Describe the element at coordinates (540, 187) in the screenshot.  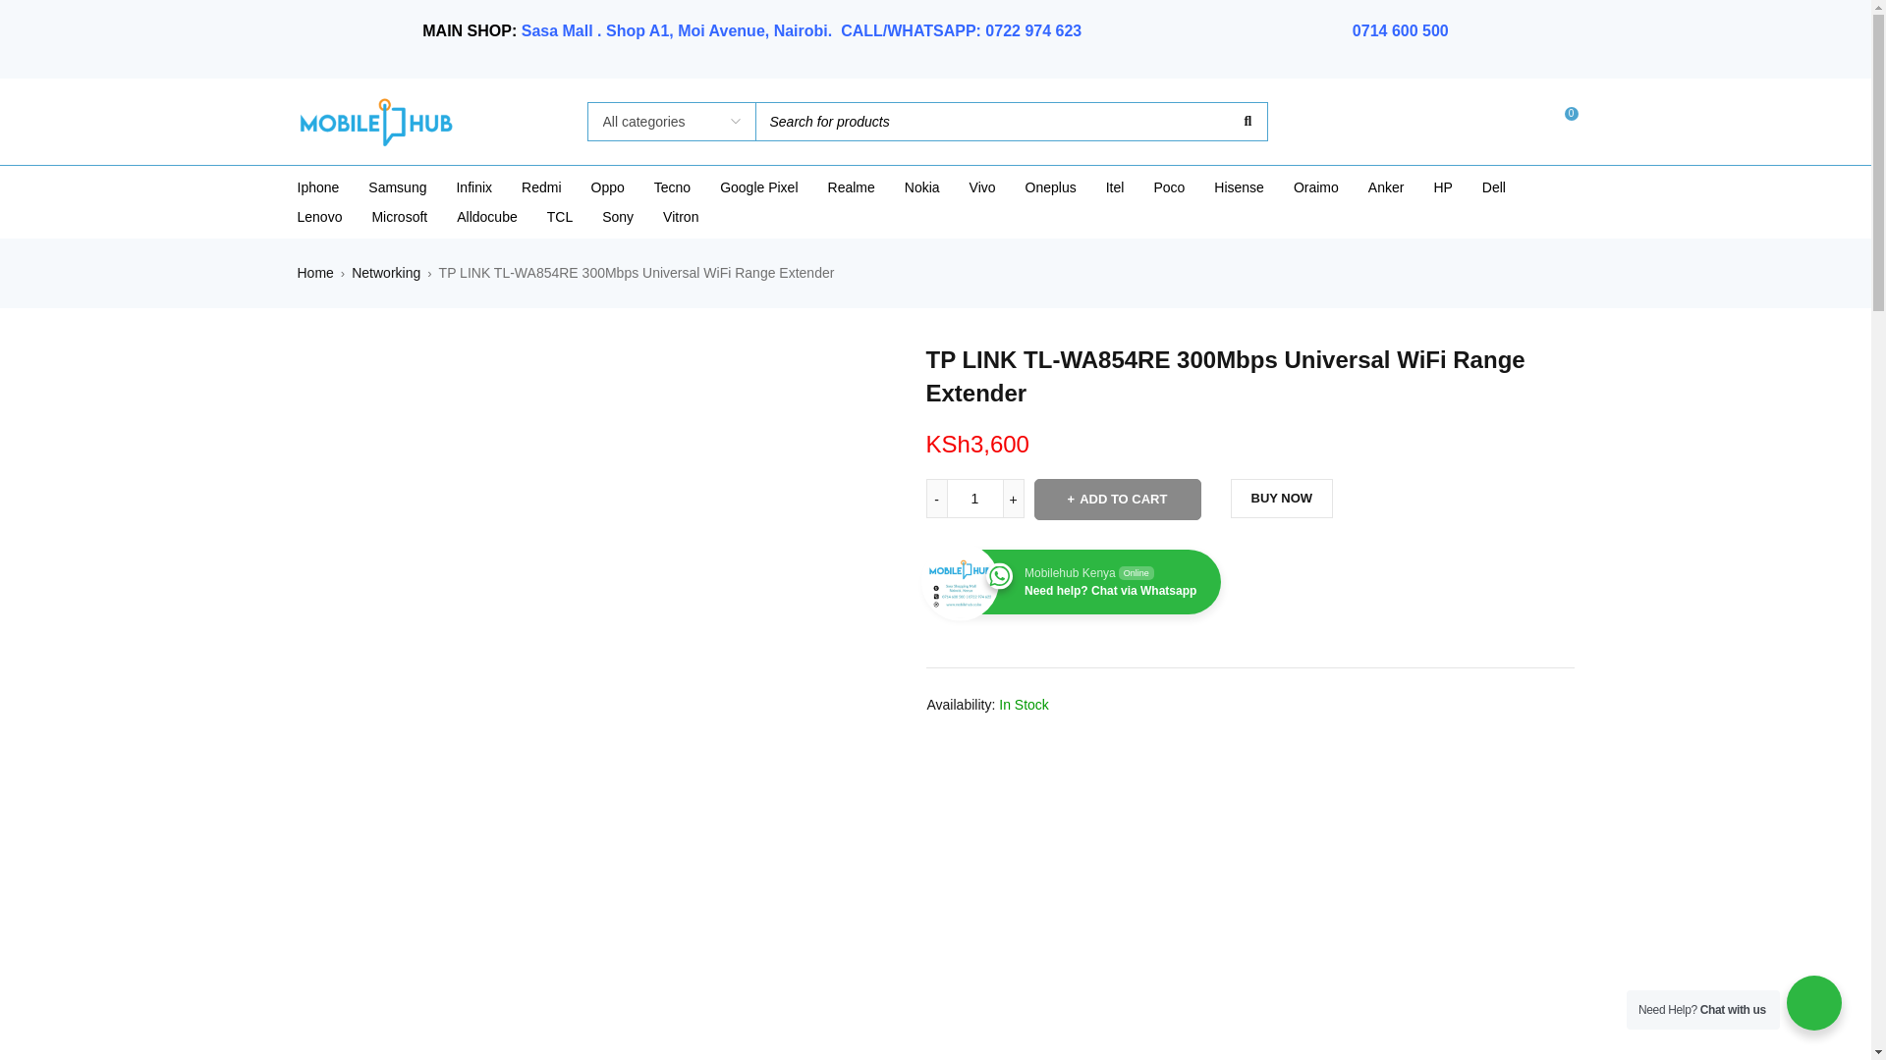
I see `Redmi` at that location.